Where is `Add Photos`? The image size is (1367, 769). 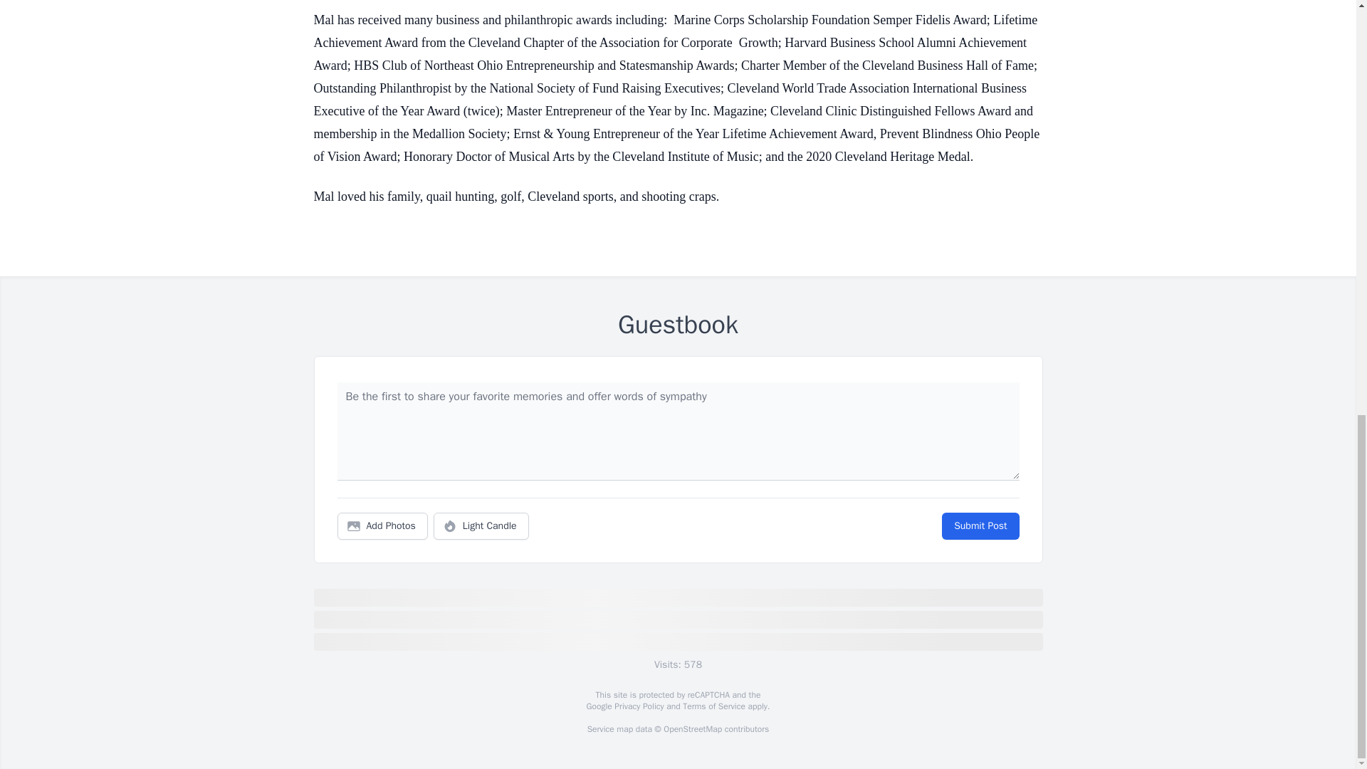 Add Photos is located at coordinates (382, 526).